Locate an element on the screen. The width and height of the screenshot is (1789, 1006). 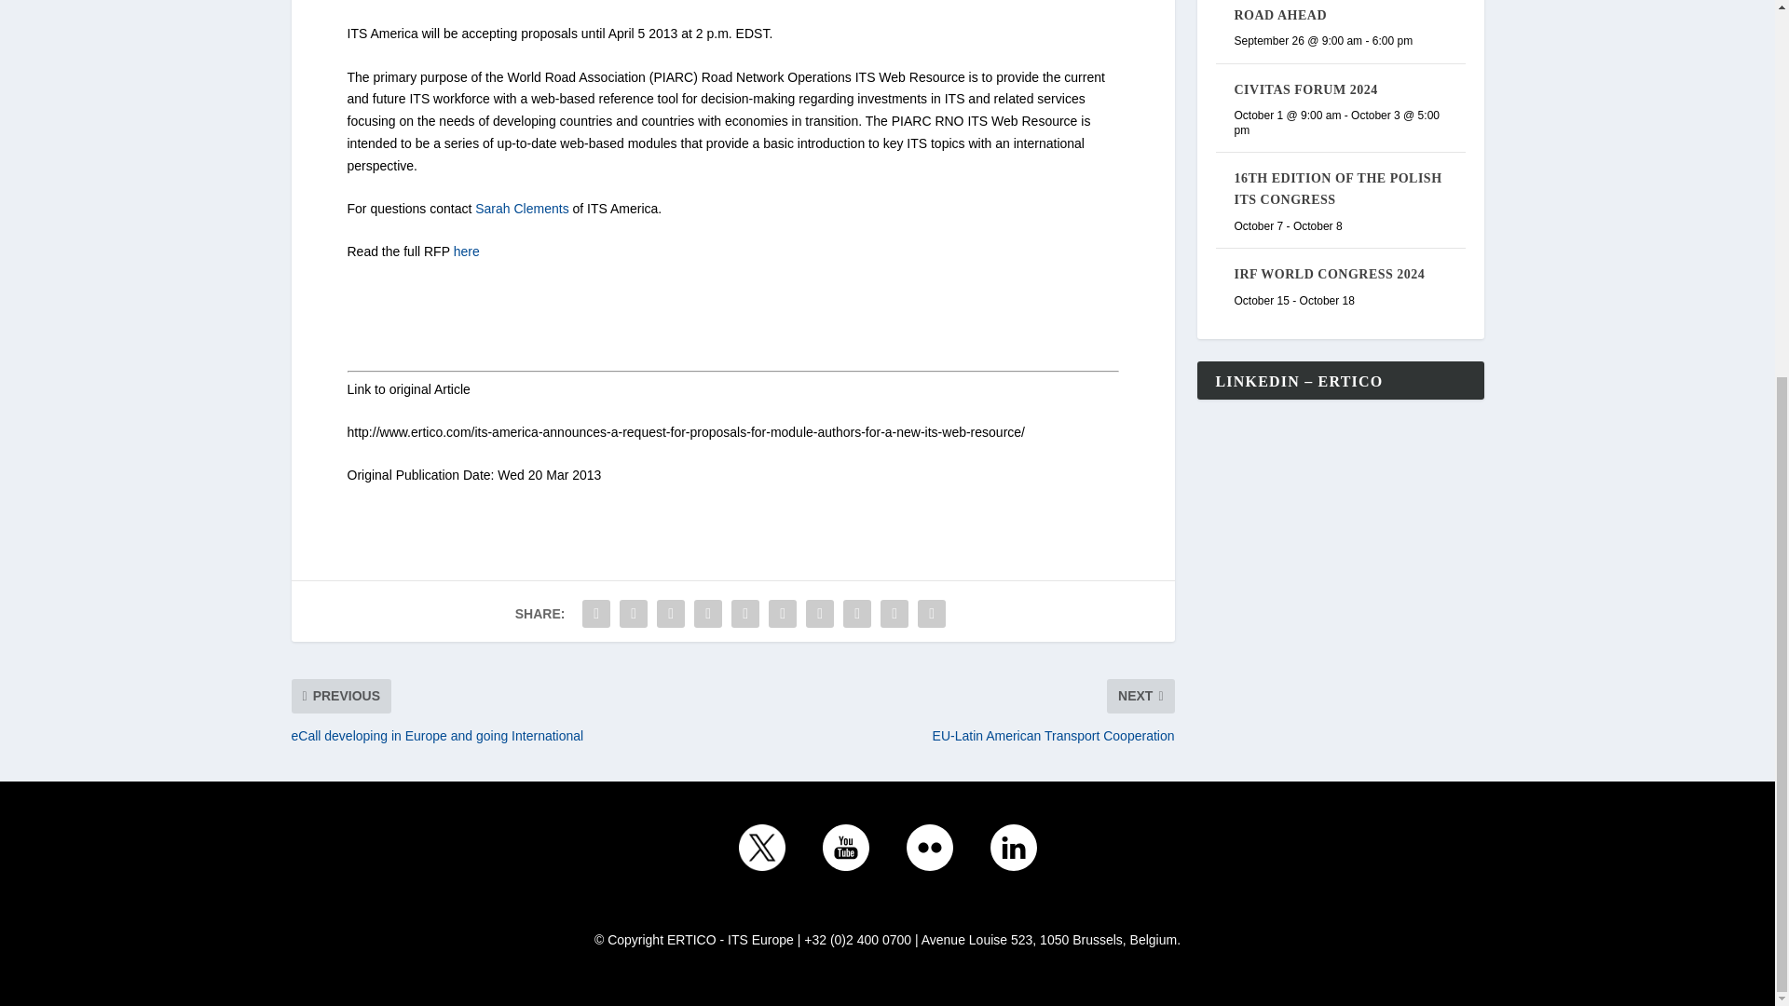
Sarah Clements is located at coordinates (522, 209).